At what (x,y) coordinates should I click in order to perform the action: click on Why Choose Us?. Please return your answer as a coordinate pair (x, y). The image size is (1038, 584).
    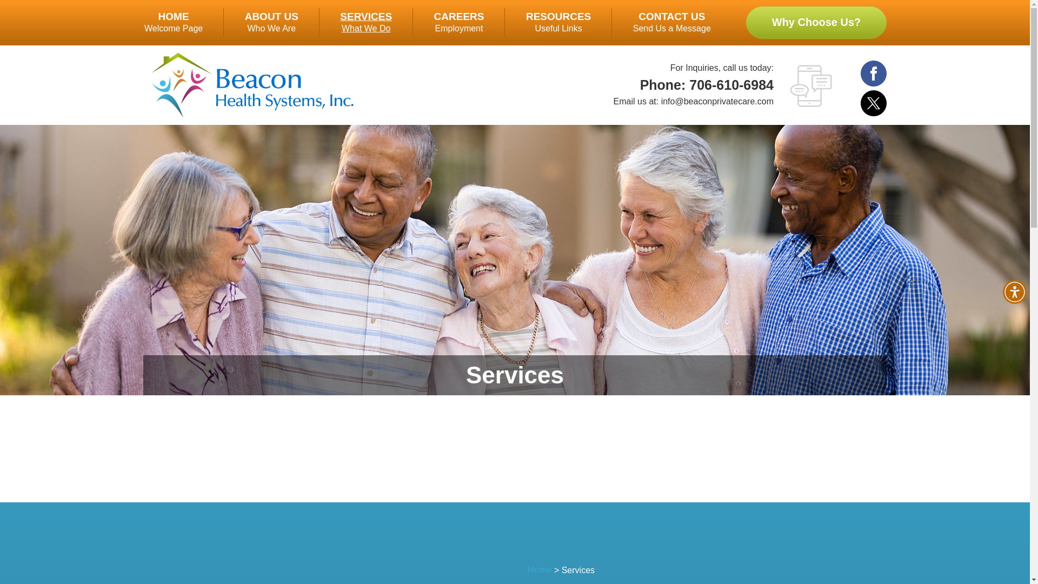
    Looking at the image, I should click on (816, 23).